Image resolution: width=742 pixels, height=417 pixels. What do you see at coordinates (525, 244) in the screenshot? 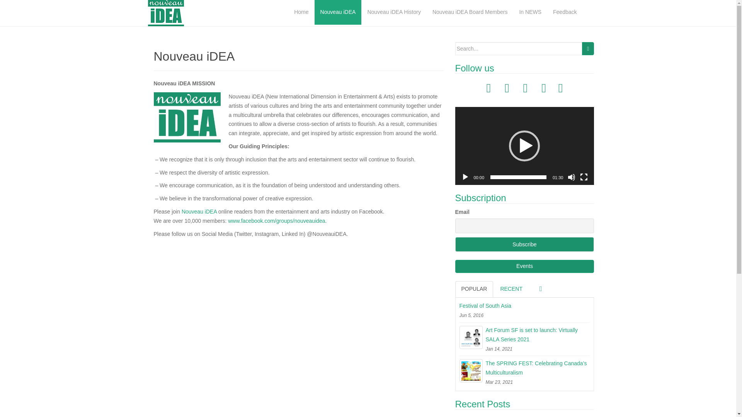
I see `Subscribe` at bounding box center [525, 244].